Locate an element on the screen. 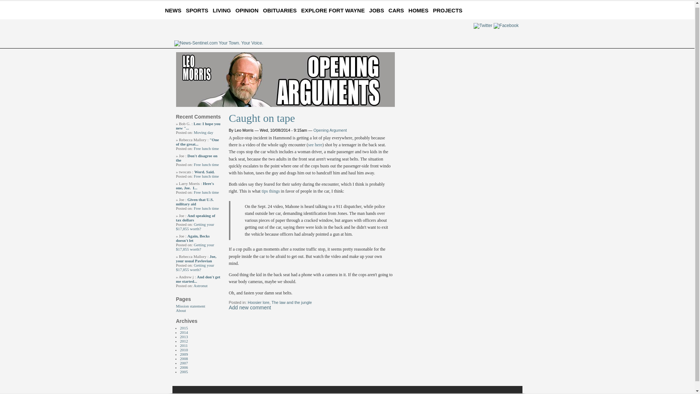 This screenshot has height=394, width=700. 2015 is located at coordinates (184, 328).